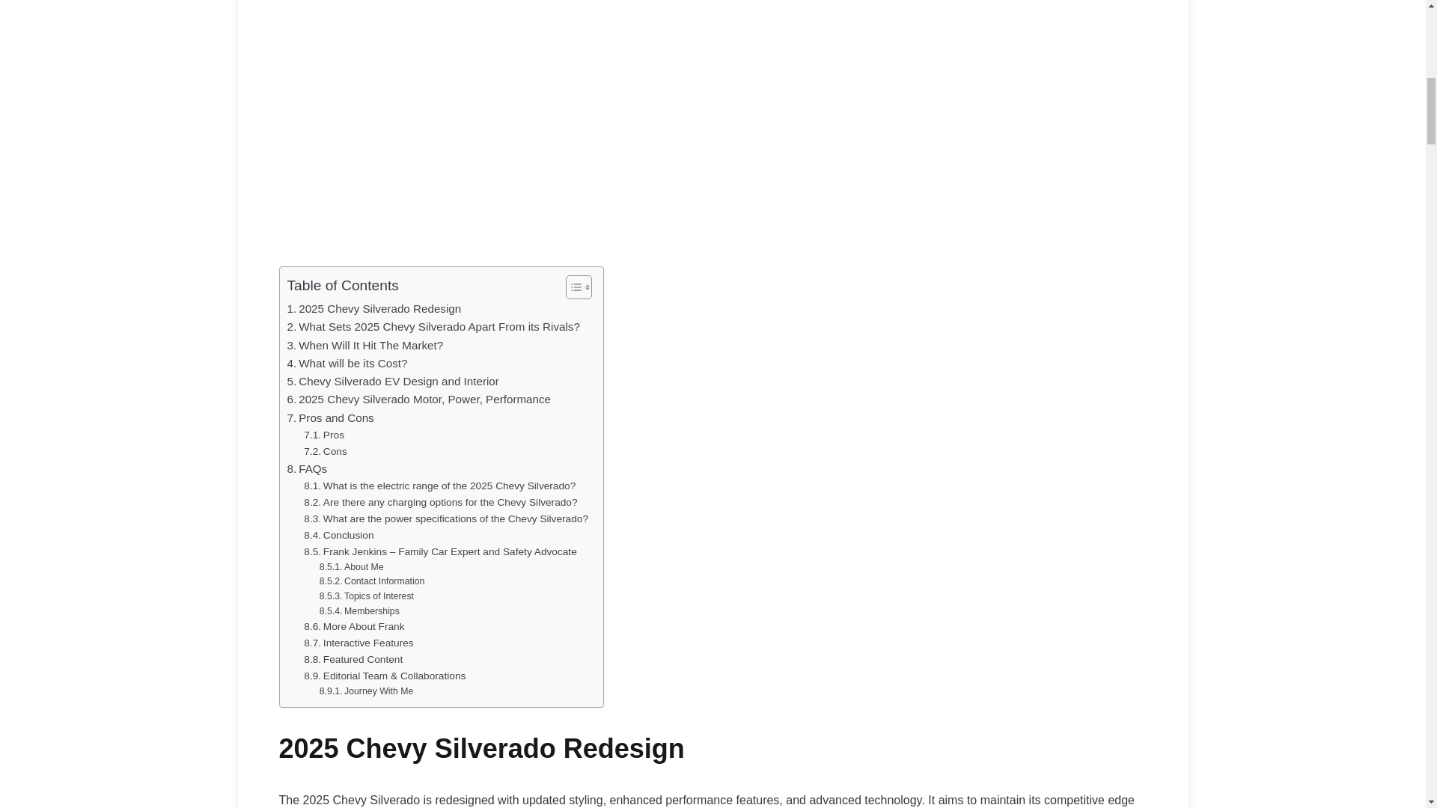 This screenshot has height=808, width=1437. What do you see at coordinates (419, 400) in the screenshot?
I see `2025 Chevy Silverado Motor, Power, Performance` at bounding box center [419, 400].